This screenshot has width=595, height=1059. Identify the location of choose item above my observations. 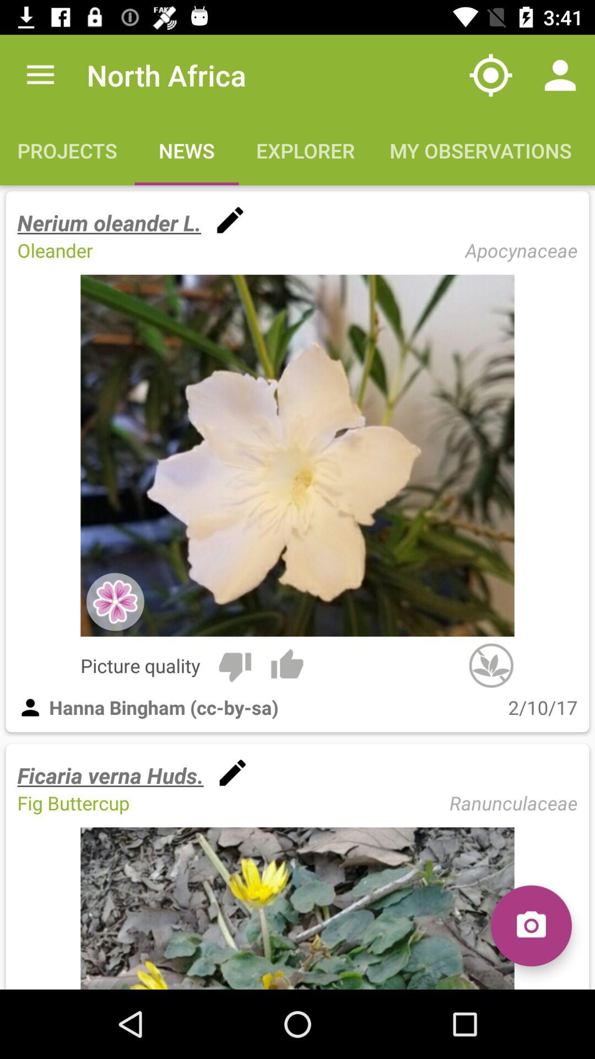
(490, 75).